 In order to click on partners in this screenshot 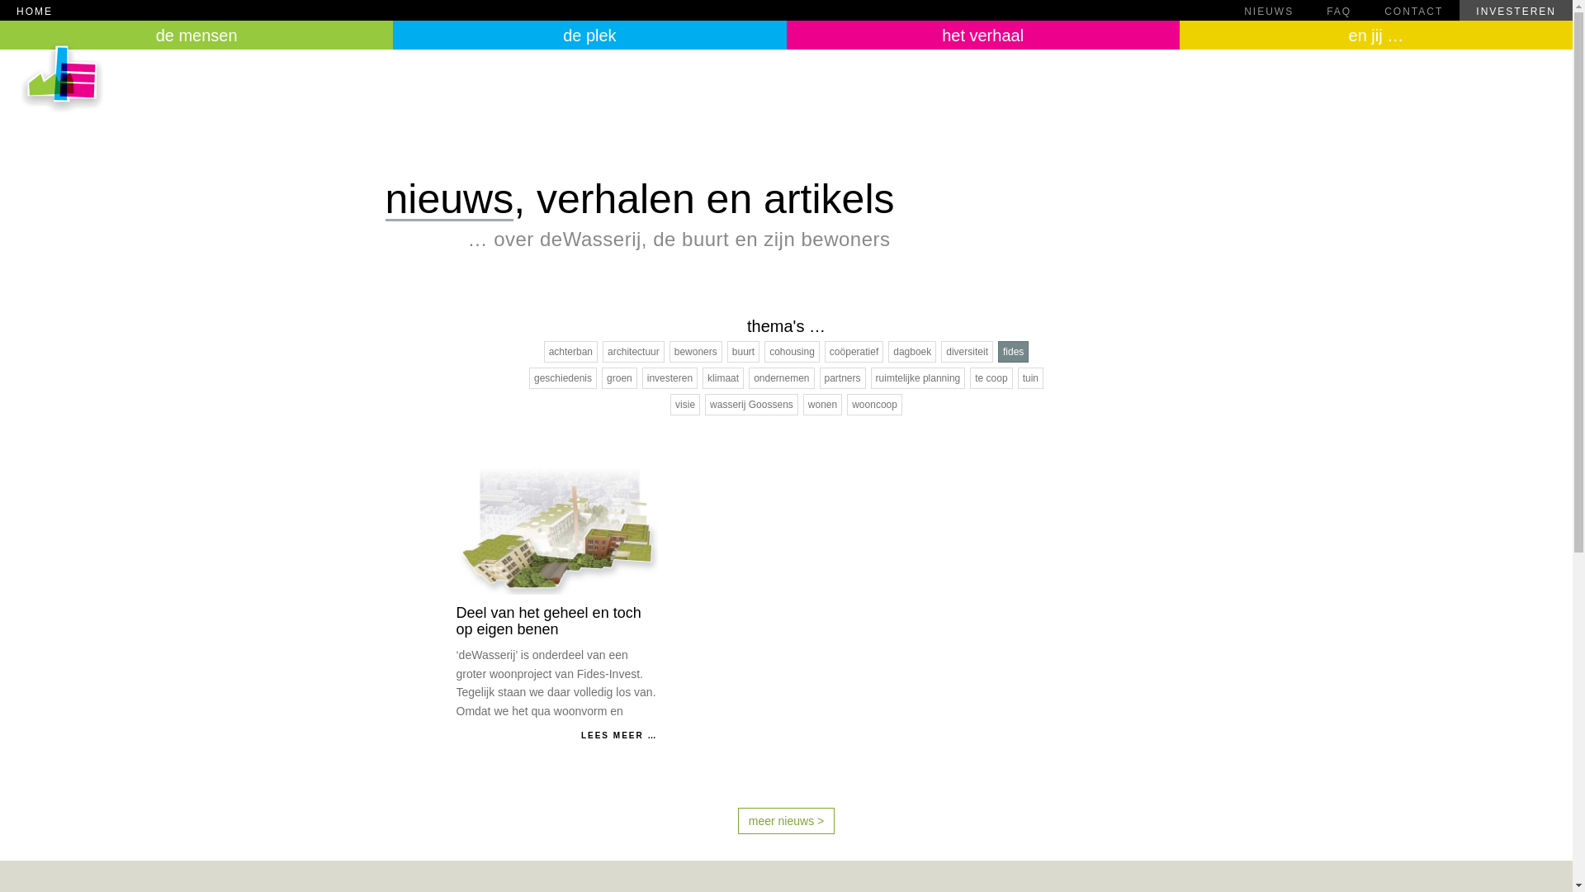, I will do `click(843, 378)`.